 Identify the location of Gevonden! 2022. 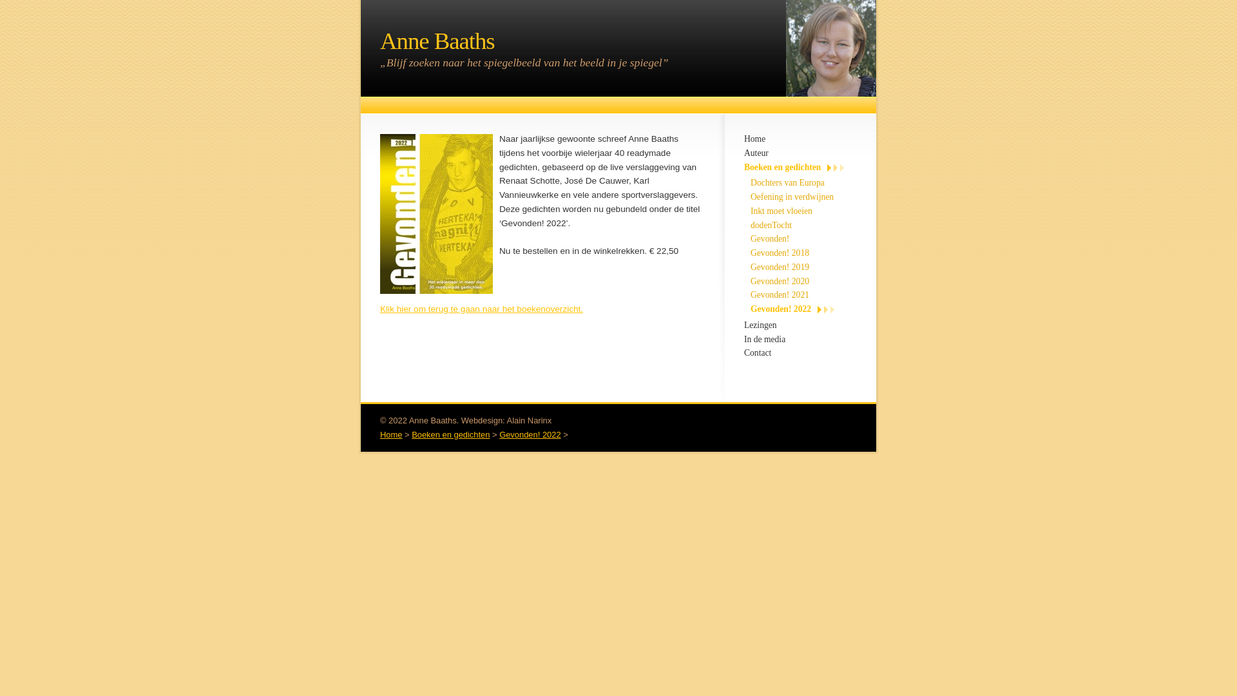
(530, 434).